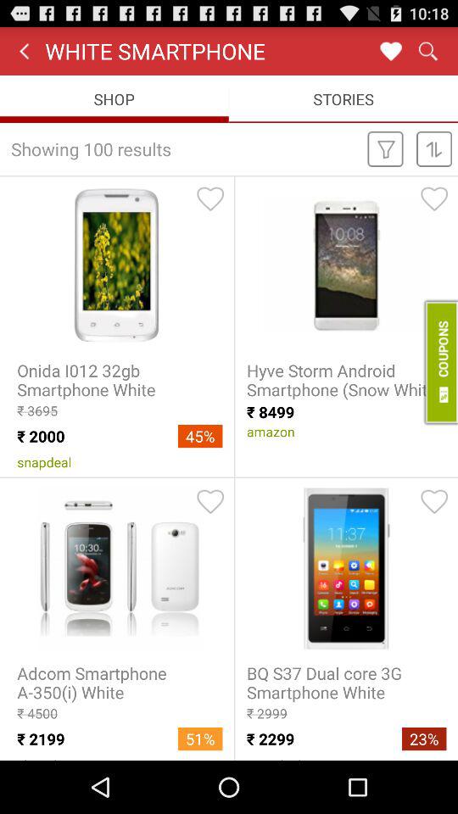  I want to click on click of the heart symbol which is top right side of hyve storm android smartphone, so click(433, 199).